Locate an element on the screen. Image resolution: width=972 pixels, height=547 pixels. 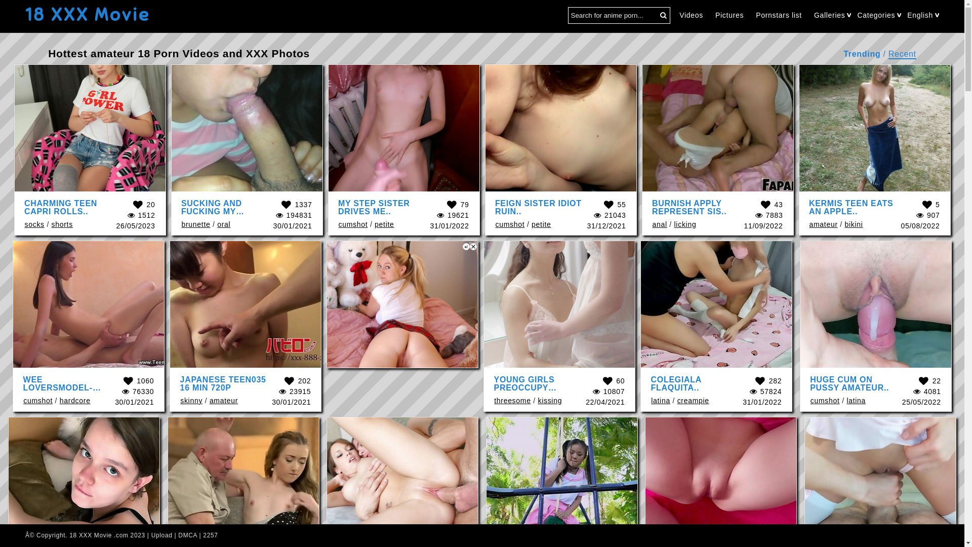
creampie is located at coordinates (694, 401).